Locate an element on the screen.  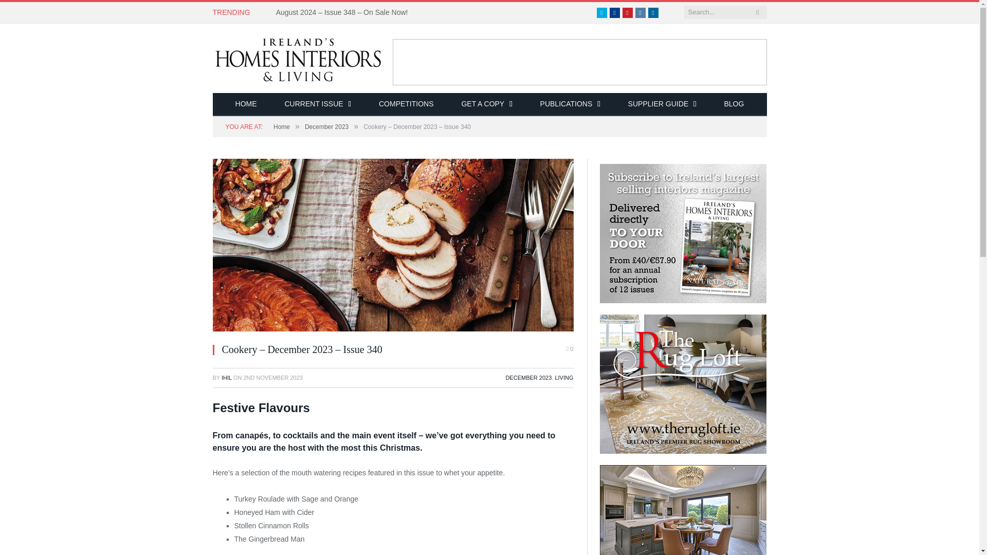
Instagram is located at coordinates (641, 12).